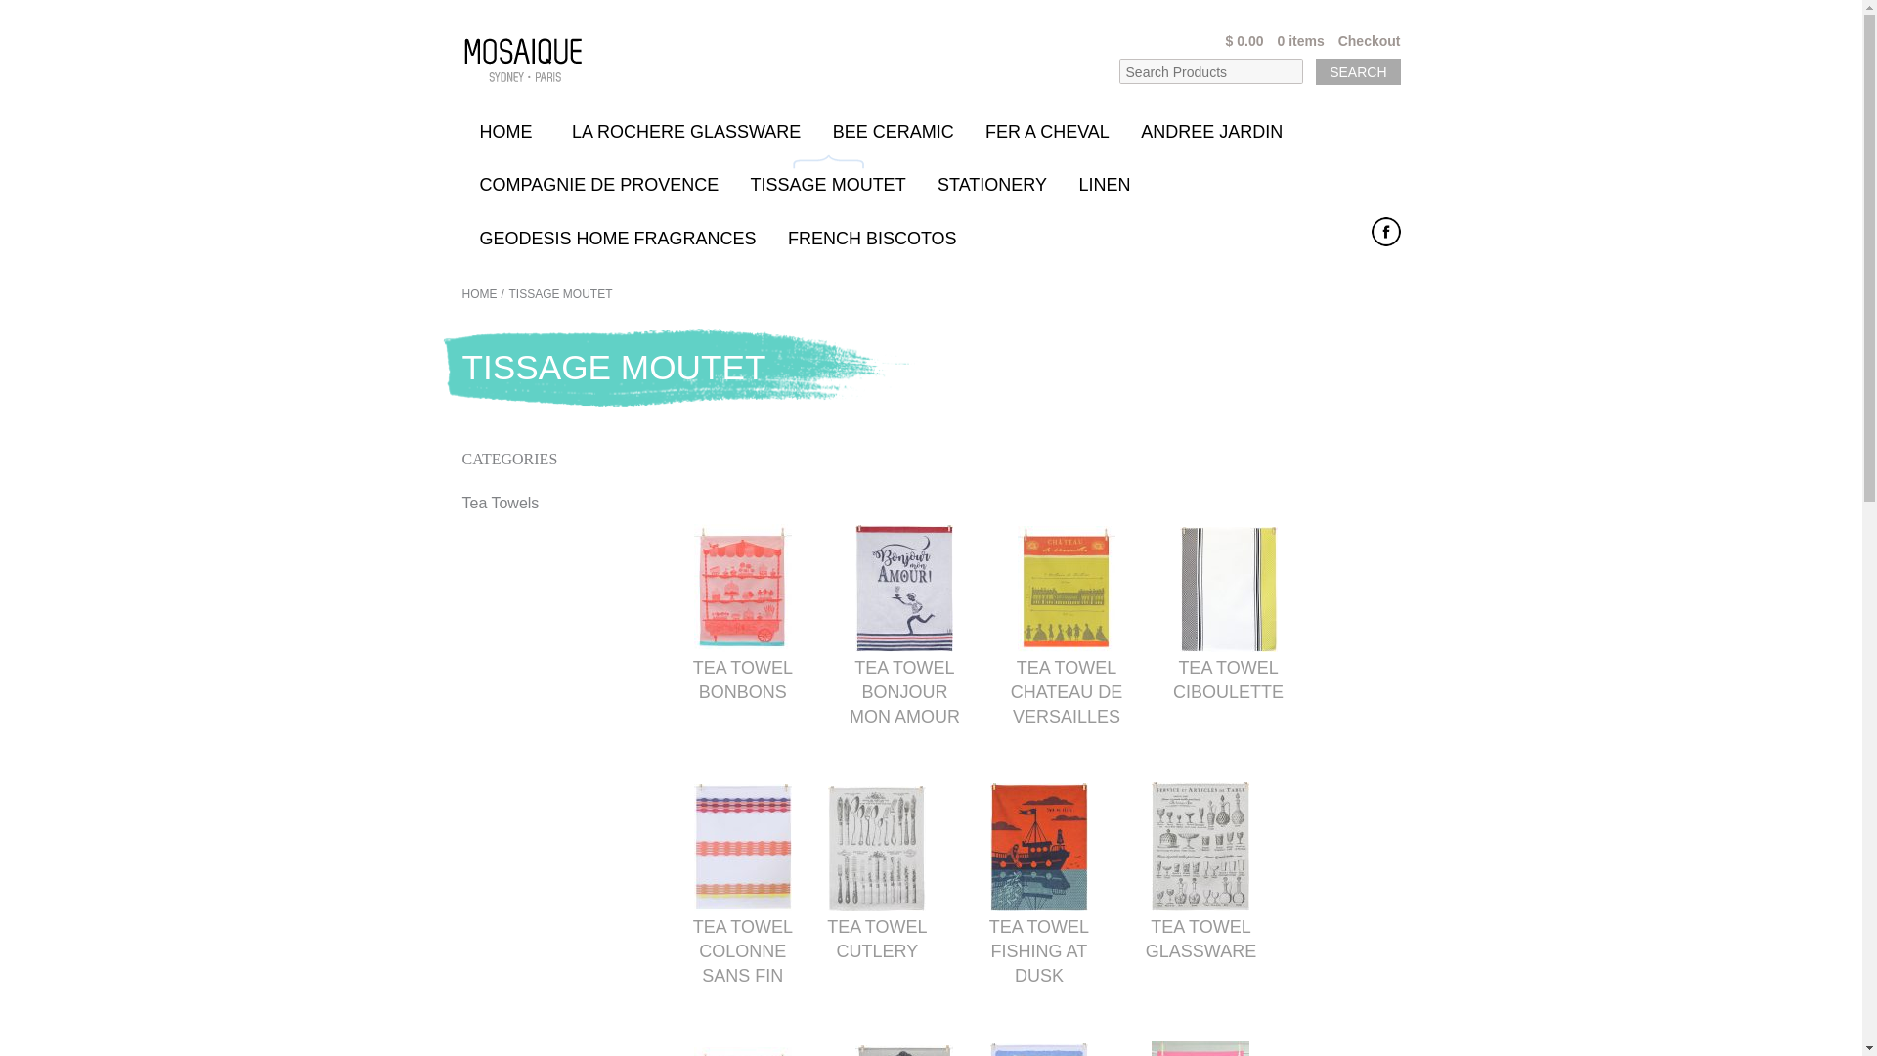  I want to click on $ 0.000 items, so click(1247, 45).